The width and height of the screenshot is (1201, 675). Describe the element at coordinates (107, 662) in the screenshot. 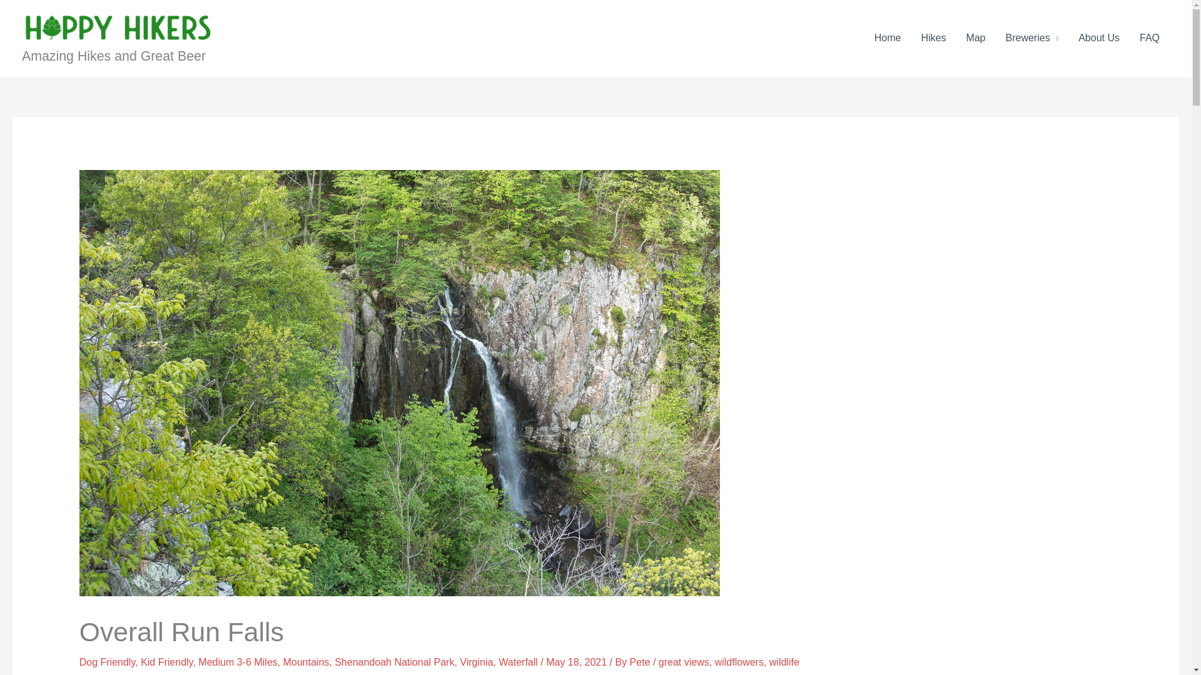

I see `Dog Friendly` at that location.